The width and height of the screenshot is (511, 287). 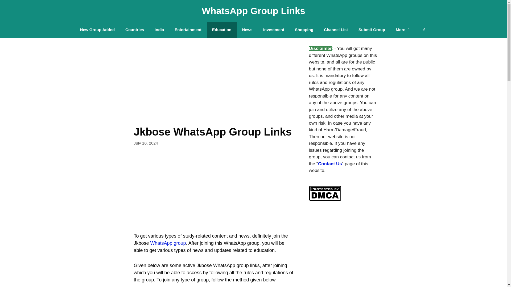 What do you see at coordinates (213, 193) in the screenshot?
I see `Advertisement` at bounding box center [213, 193].